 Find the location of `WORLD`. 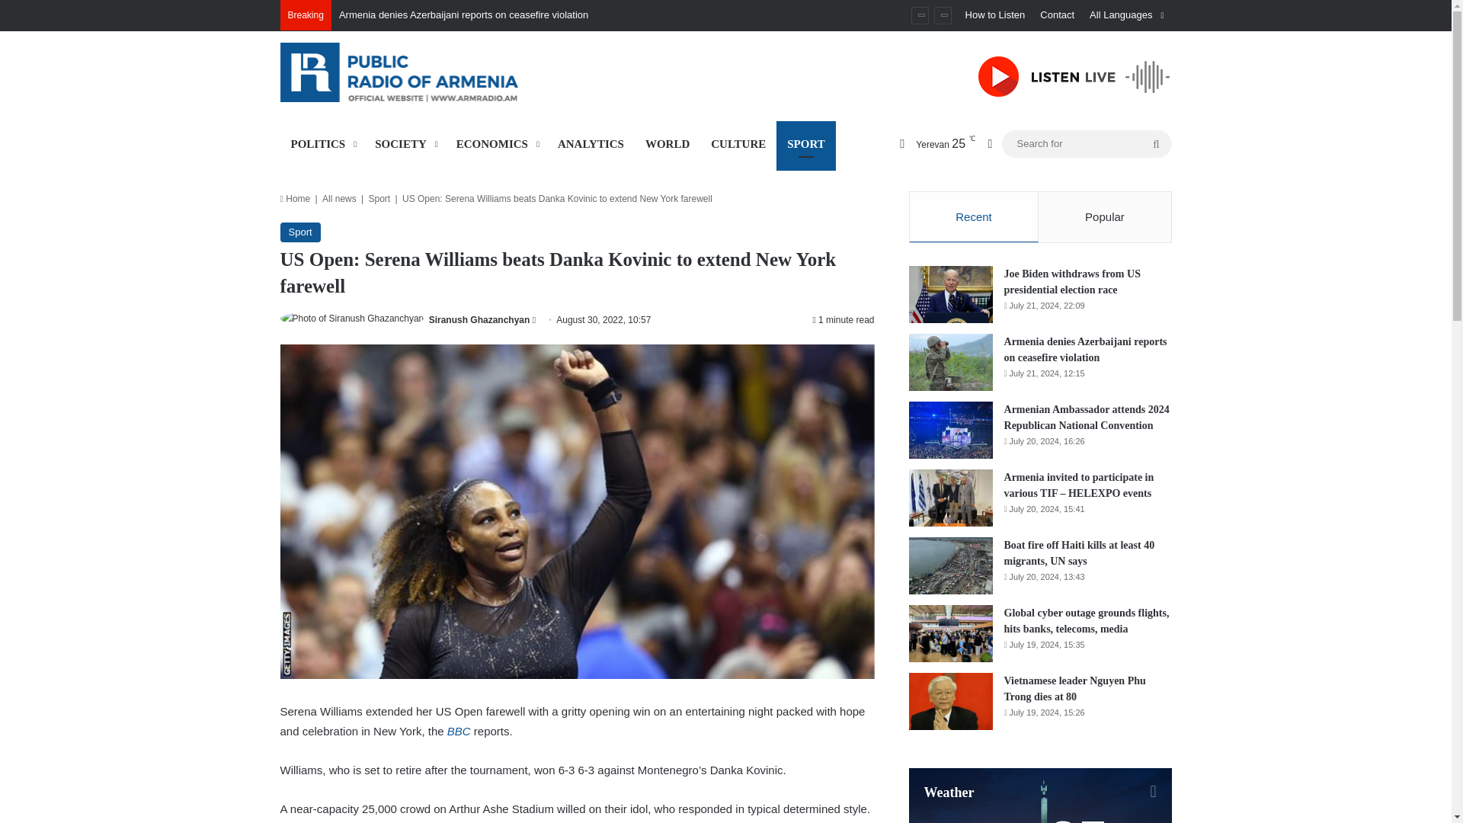

WORLD is located at coordinates (667, 143).